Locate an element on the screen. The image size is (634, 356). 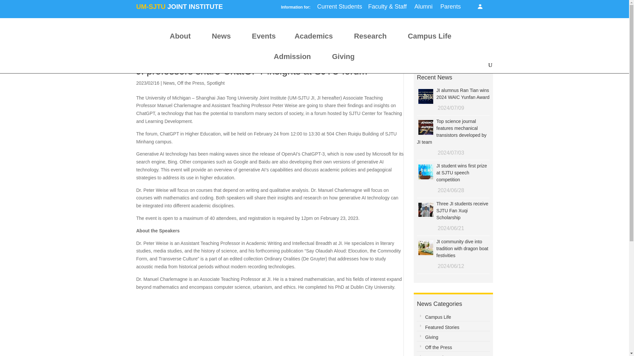
Go to UM-SJTU JI. is located at coordinates (102, 43).